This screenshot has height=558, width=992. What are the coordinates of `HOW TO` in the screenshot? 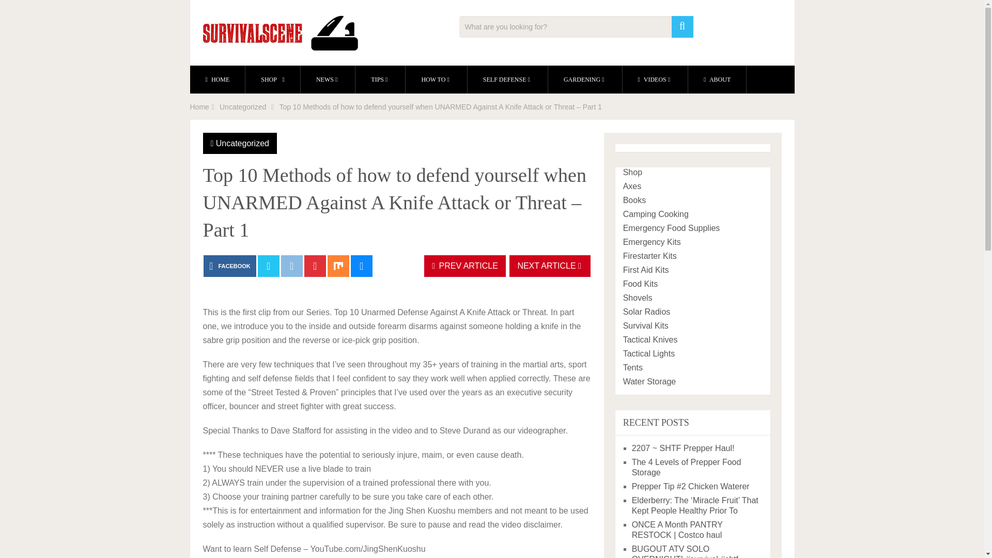 It's located at (436, 80).